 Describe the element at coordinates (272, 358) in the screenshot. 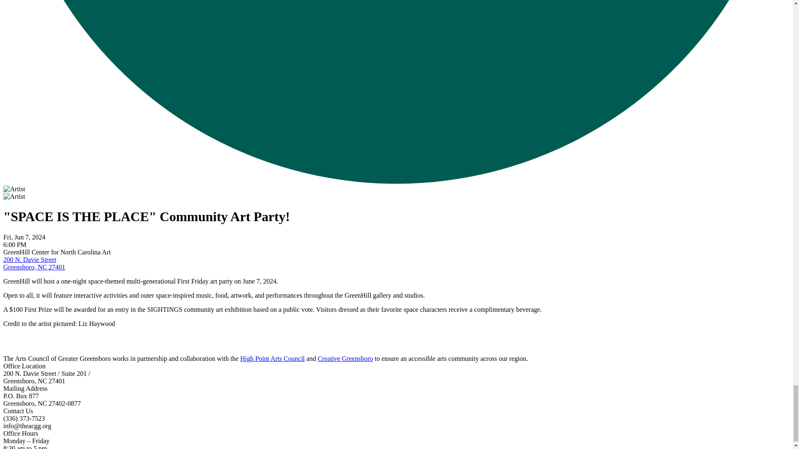

I see `High Point Arts Council` at that location.